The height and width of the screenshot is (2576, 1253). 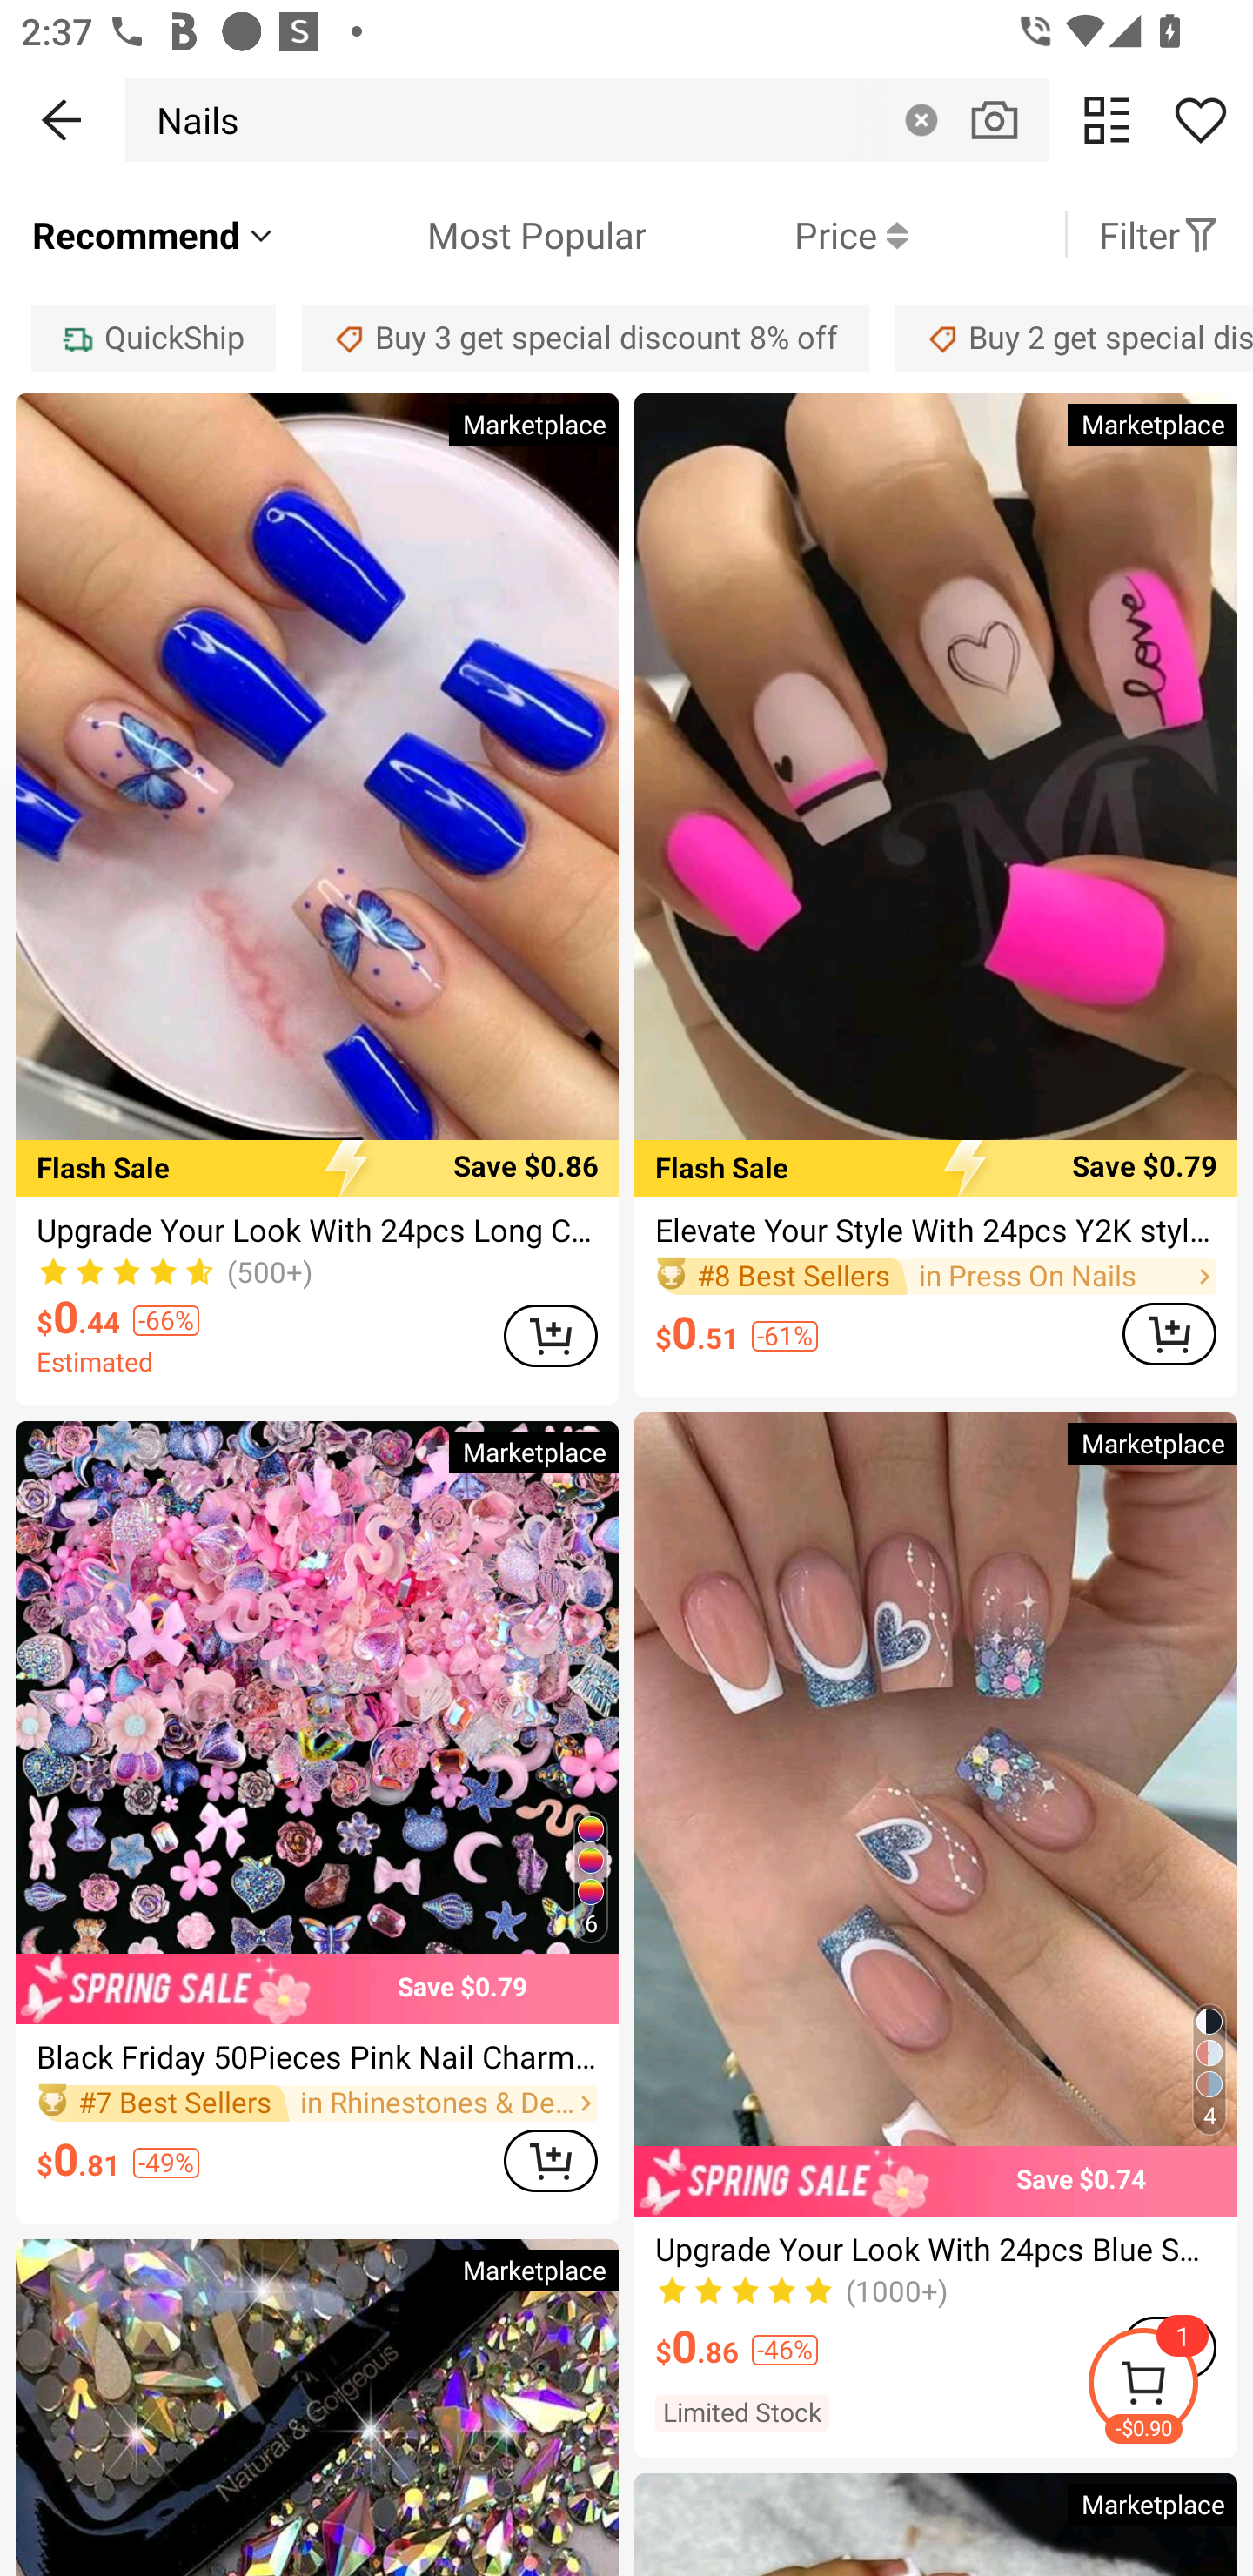 What do you see at coordinates (586, 339) in the screenshot?
I see `Buy 3 get special discount 8% off` at bounding box center [586, 339].